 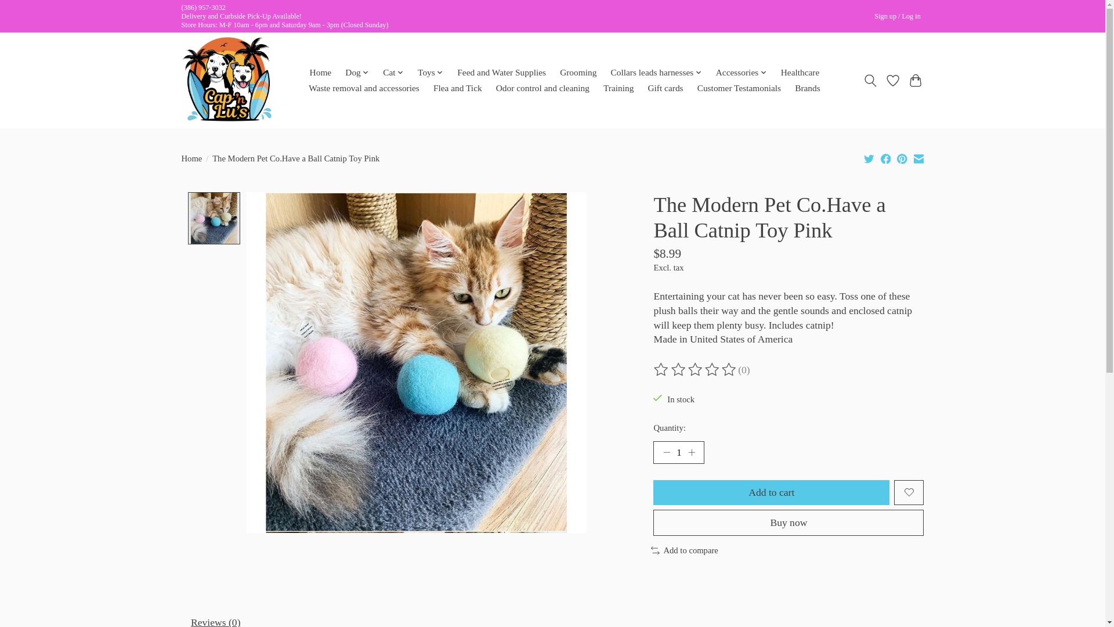 What do you see at coordinates (393, 73) in the screenshot?
I see `Cat` at bounding box center [393, 73].